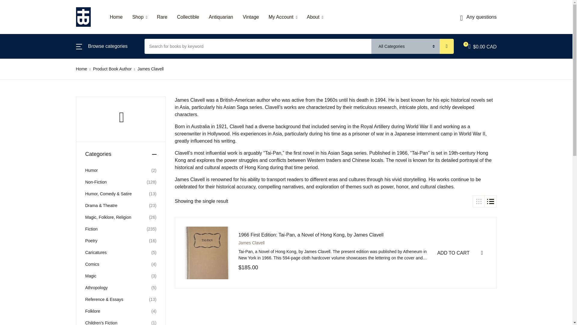  Describe the element at coordinates (478, 17) in the screenshot. I see `Any questions` at that location.